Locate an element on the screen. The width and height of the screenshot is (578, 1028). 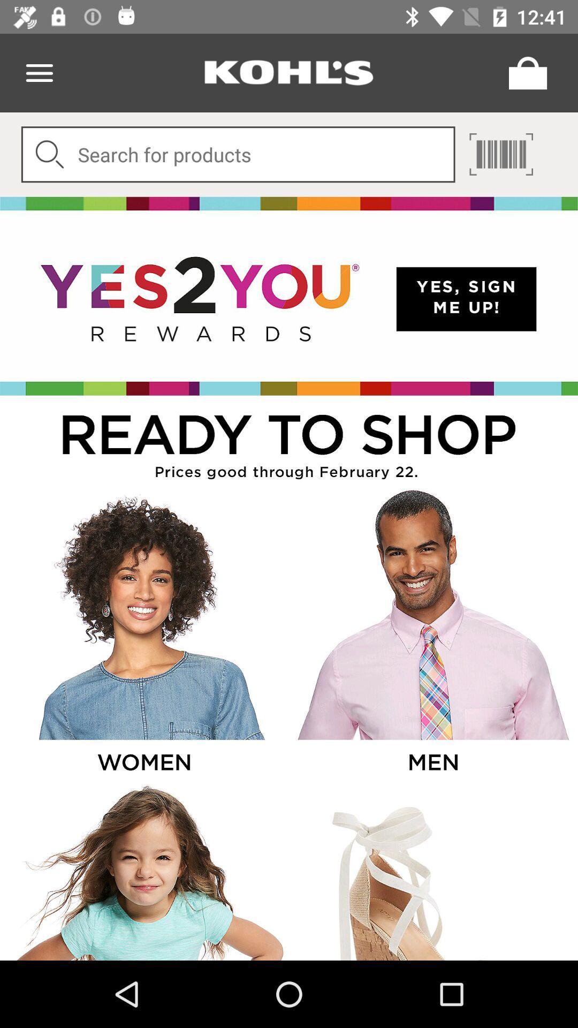
advertisement page is located at coordinates (432, 635).